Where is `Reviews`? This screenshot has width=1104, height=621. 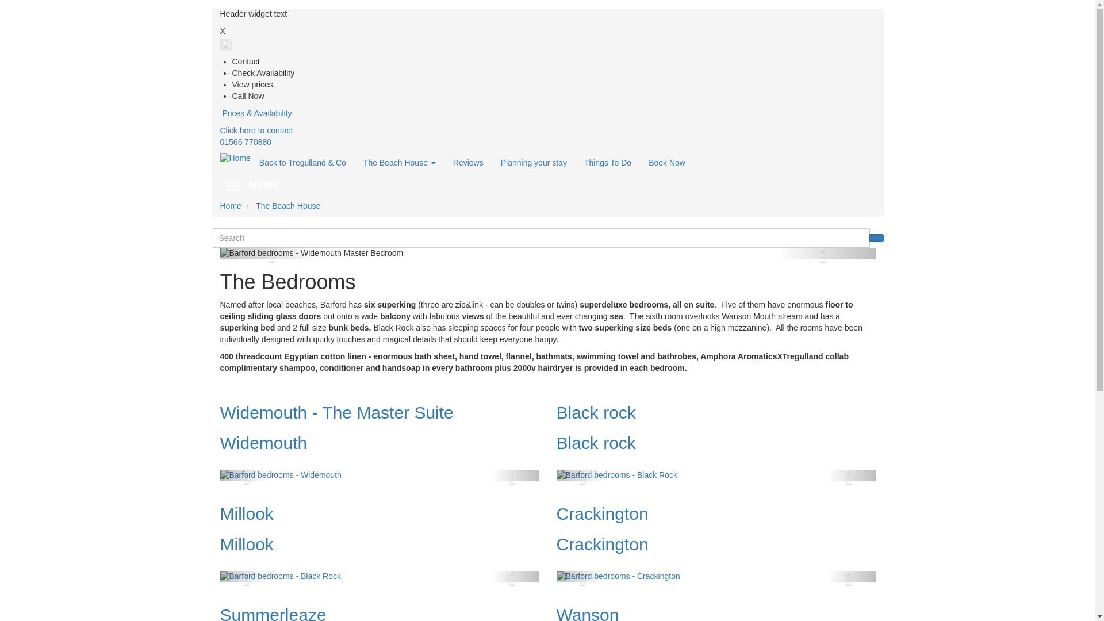 Reviews is located at coordinates (256, 136).